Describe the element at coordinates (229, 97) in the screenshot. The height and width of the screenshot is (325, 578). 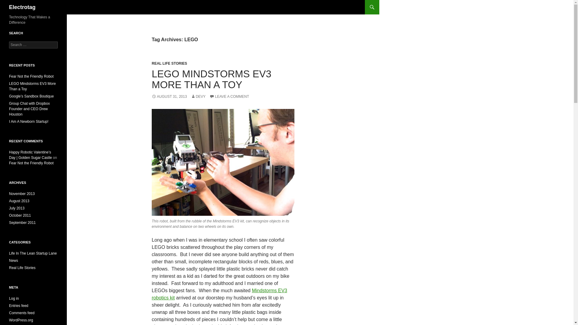
I see `LEAVE A COMMENT` at that location.